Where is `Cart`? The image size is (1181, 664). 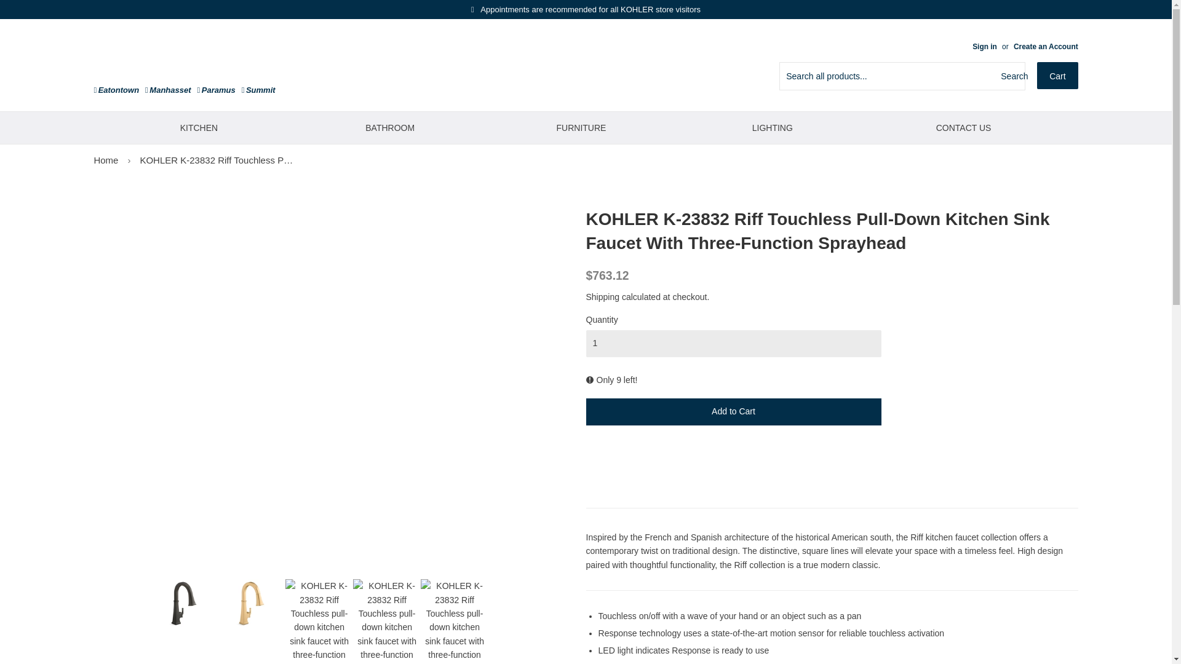 Cart is located at coordinates (1057, 75).